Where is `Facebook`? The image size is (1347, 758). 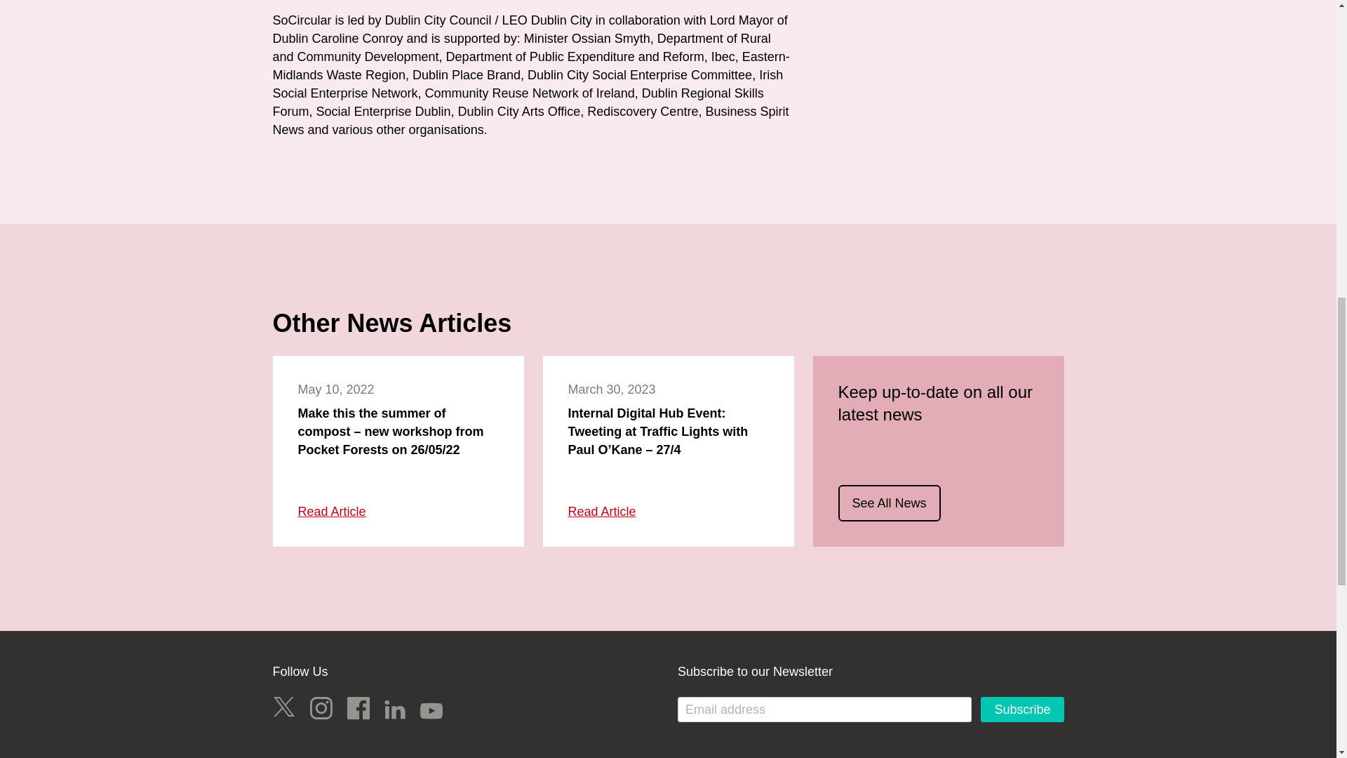
Facebook is located at coordinates (358, 707).